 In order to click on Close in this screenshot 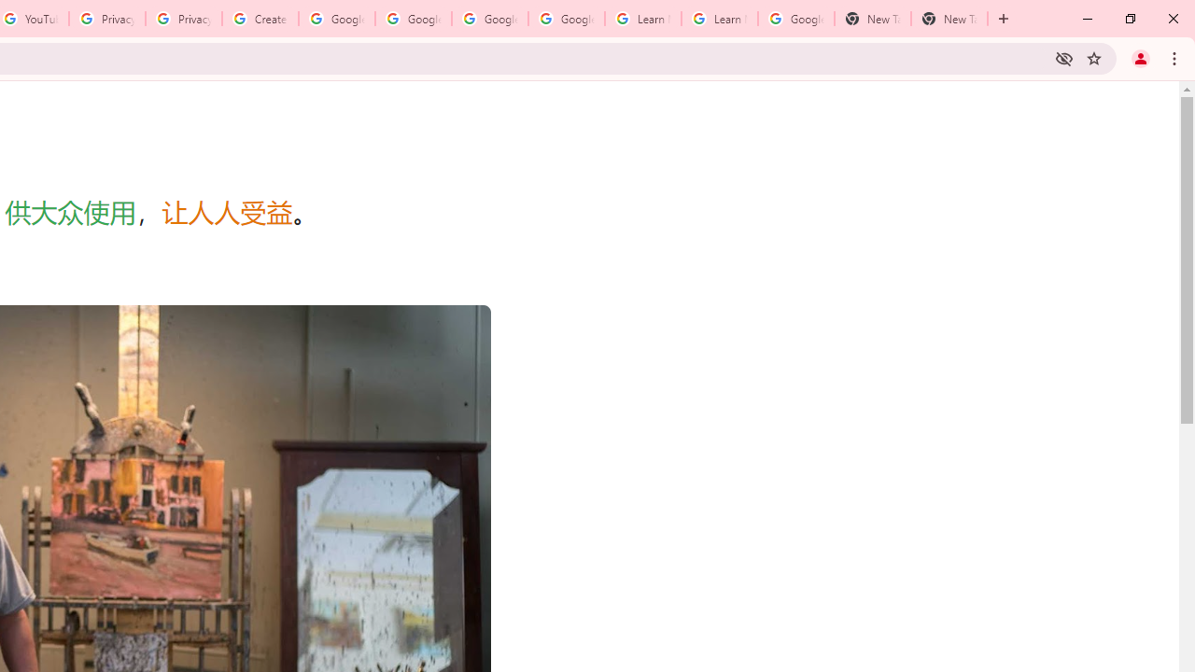, I will do `click(1173, 19)`.